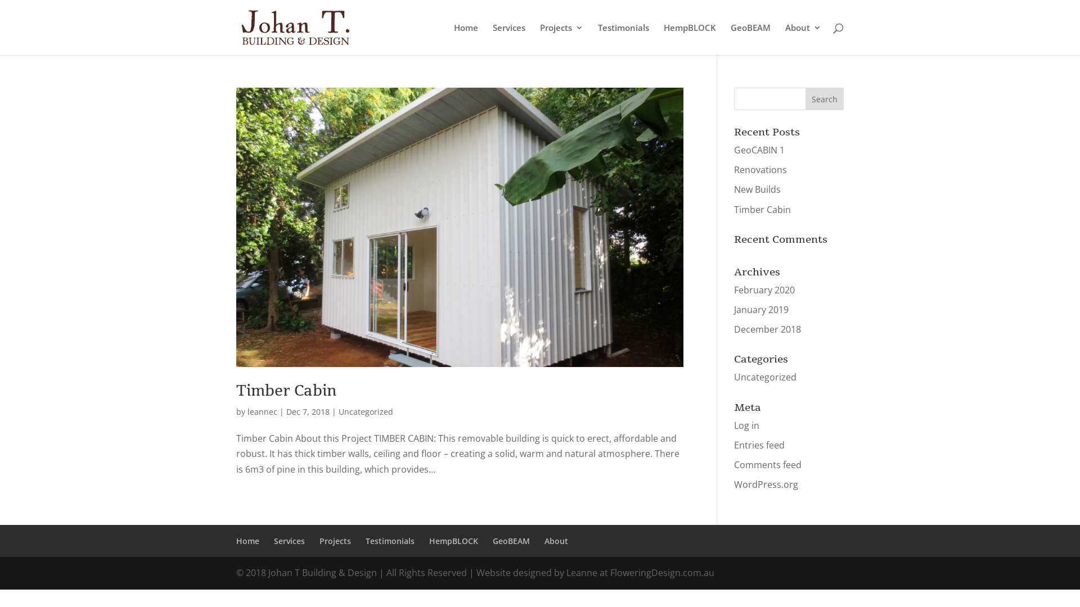 This screenshot has width=1080, height=607. I want to click on Search, so click(825, 99).